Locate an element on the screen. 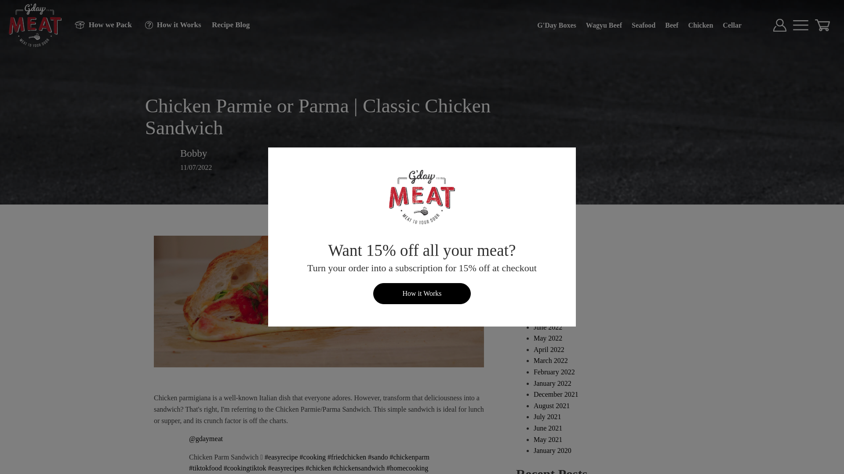  cookingtiktok is located at coordinates (245, 468).